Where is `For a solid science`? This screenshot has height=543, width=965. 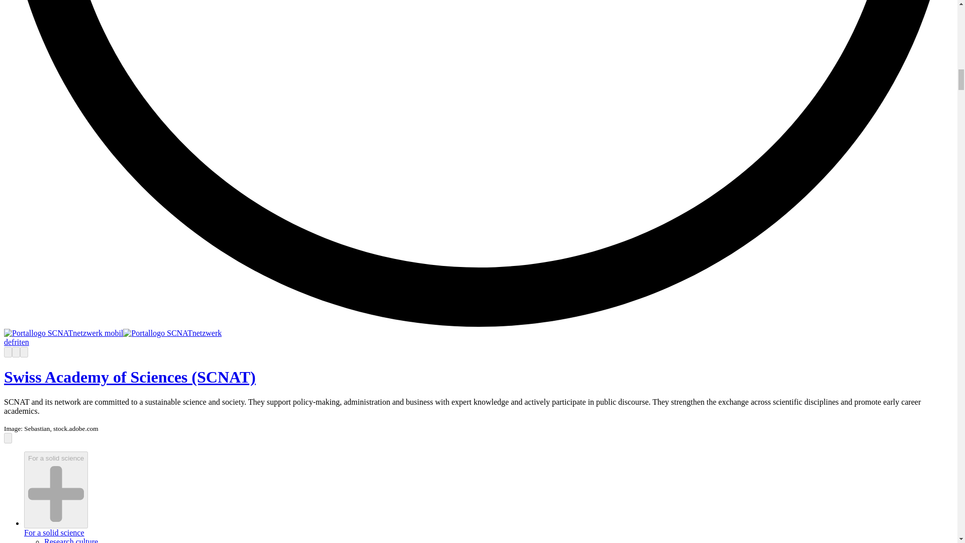 For a solid science is located at coordinates (54, 532).